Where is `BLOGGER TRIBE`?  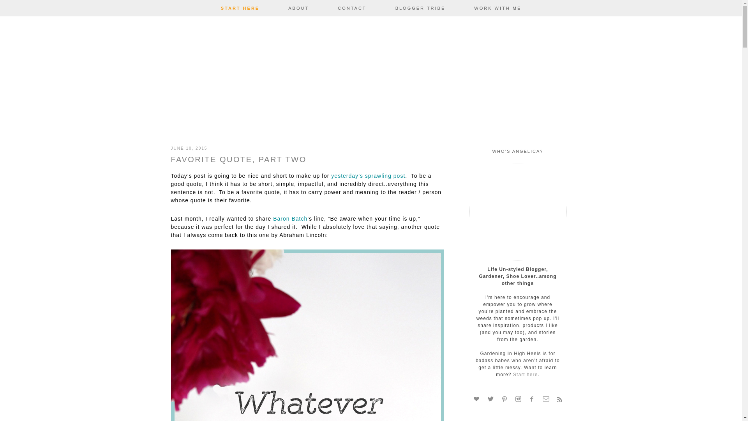 BLOGGER TRIBE is located at coordinates (420, 8).